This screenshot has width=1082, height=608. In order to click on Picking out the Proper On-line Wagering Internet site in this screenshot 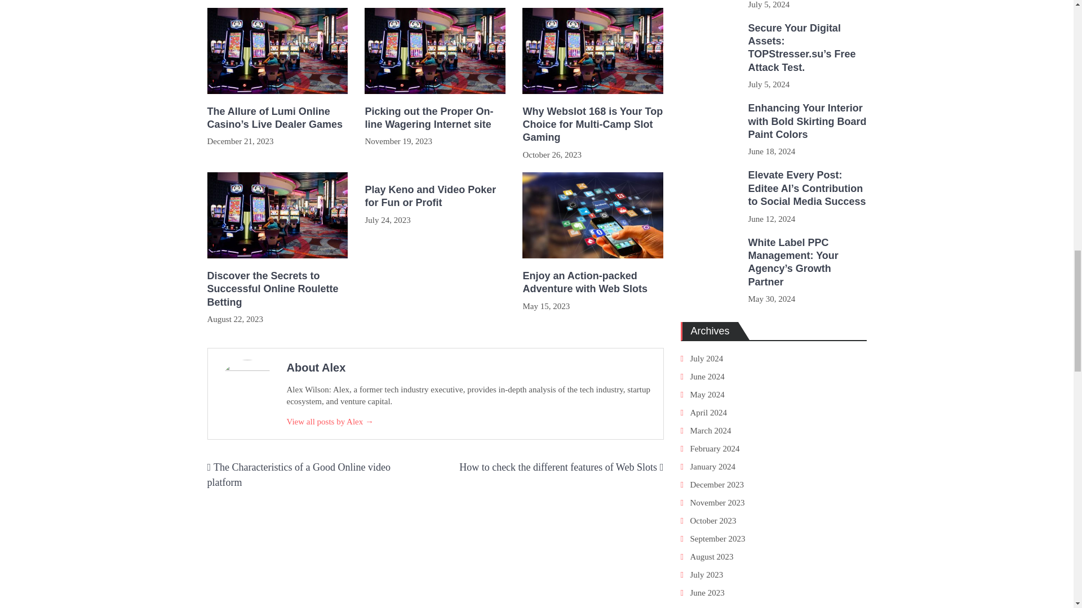, I will do `click(435, 118)`.